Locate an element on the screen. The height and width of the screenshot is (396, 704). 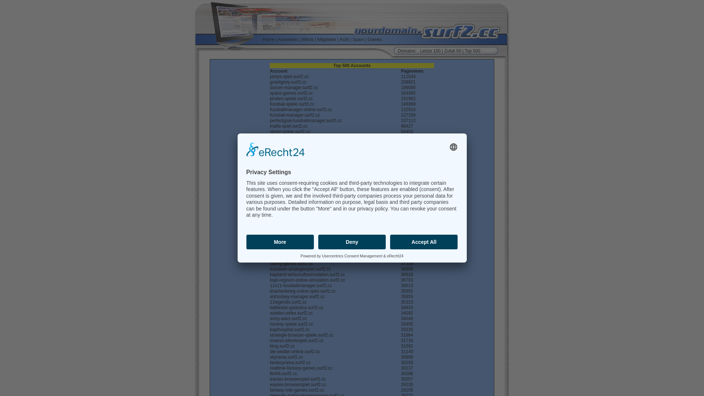
fussballmanager-online.surf2.cc is located at coordinates (301, 110).